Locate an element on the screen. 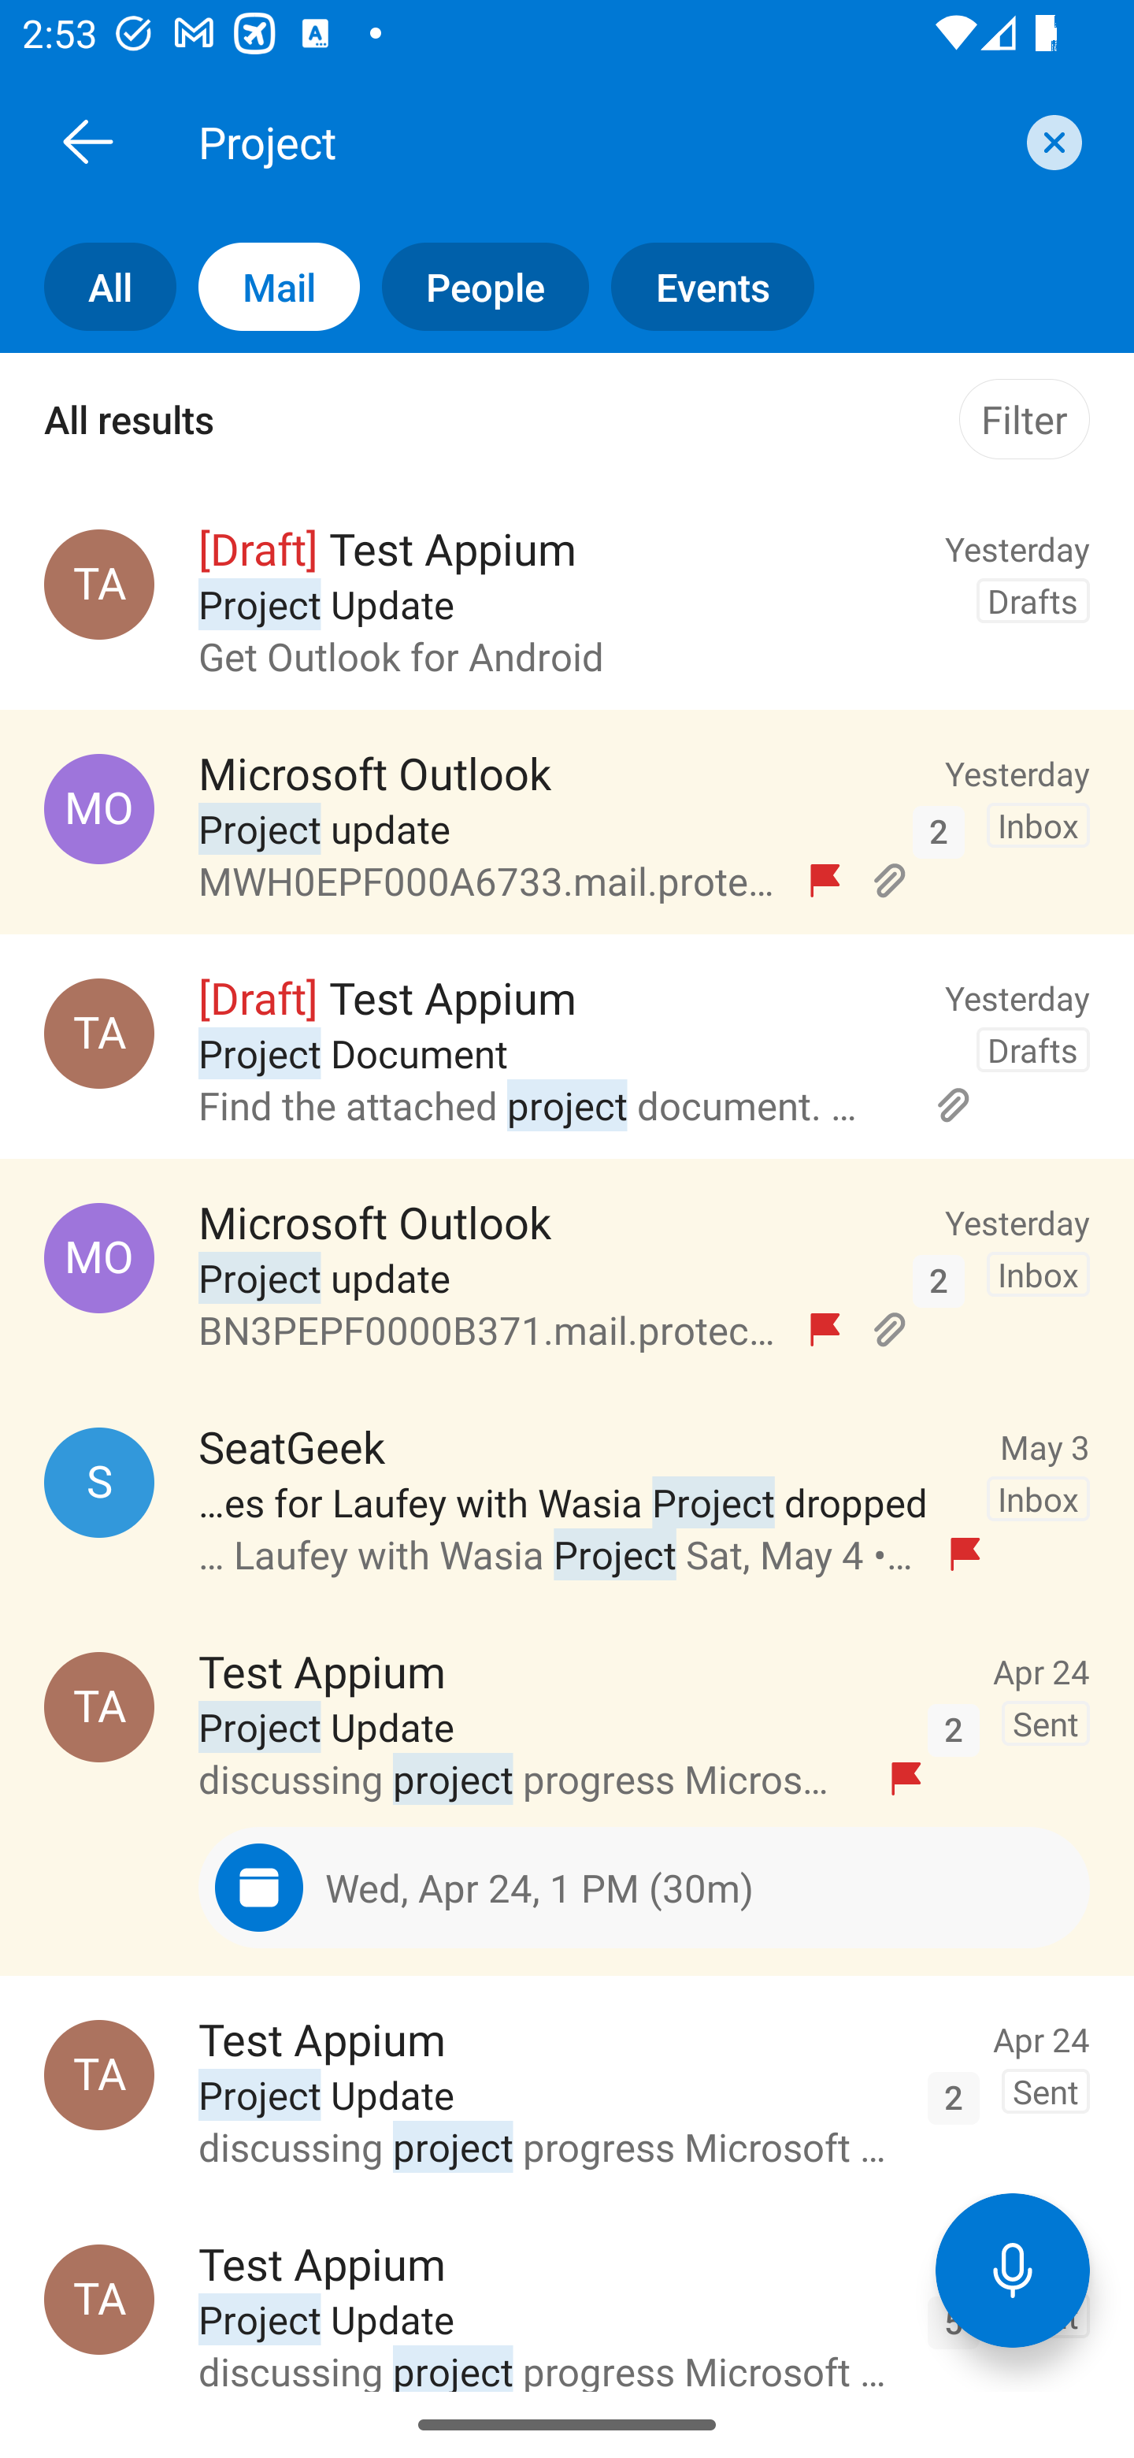 The image size is (1134, 2458). Project is located at coordinates (602, 141).